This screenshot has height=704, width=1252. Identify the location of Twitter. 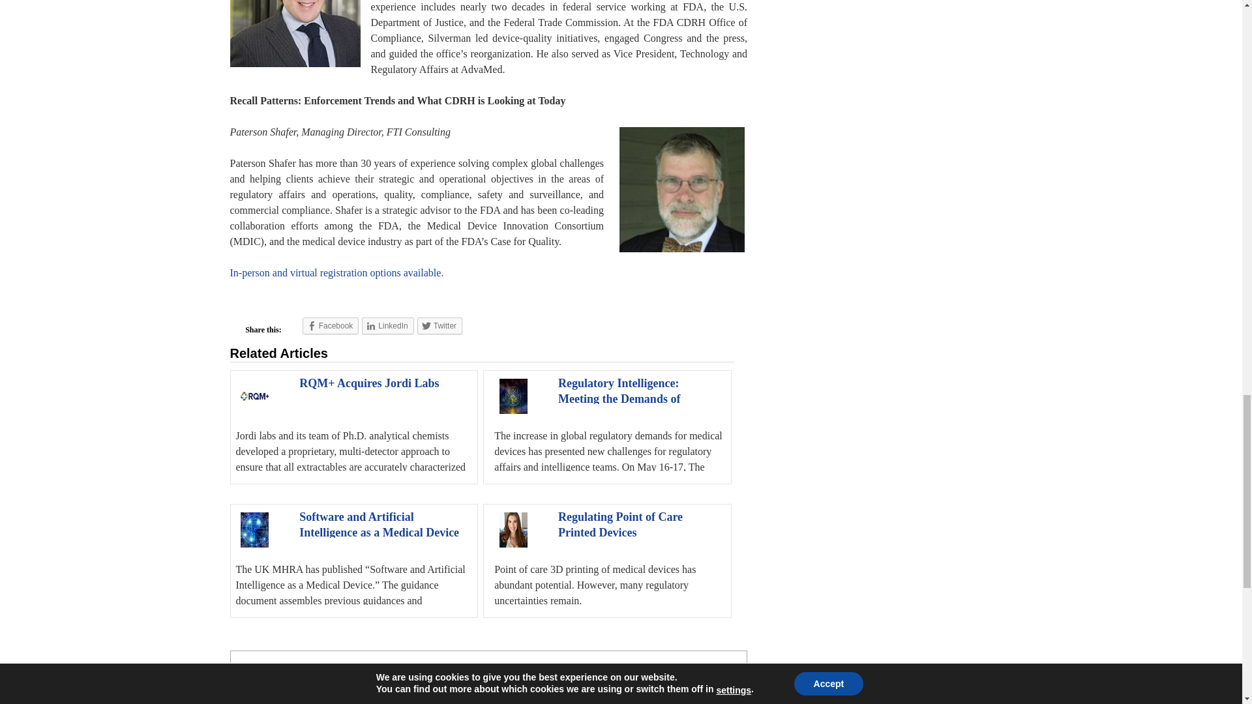
(440, 326).